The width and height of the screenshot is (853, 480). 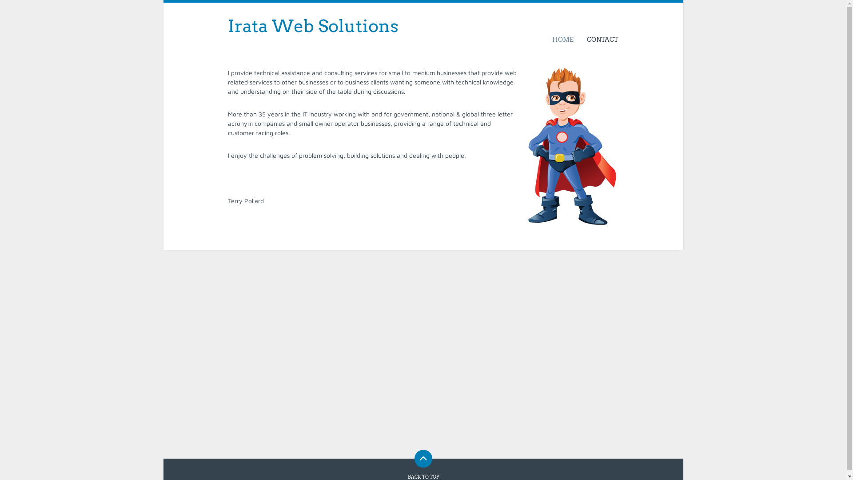 I want to click on CONTACT, so click(x=599, y=40).